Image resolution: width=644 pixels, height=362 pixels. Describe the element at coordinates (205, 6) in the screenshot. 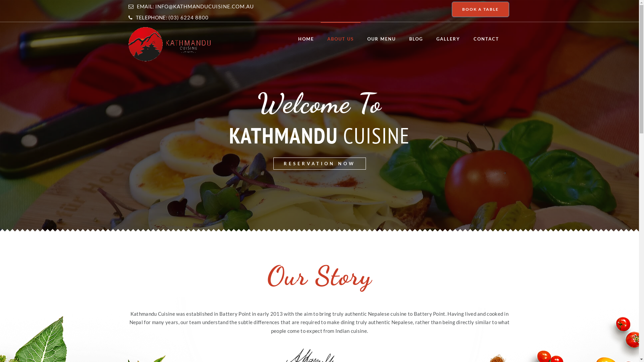

I see `INFO@KATHMANDUCUISINE.COM.AU` at that location.